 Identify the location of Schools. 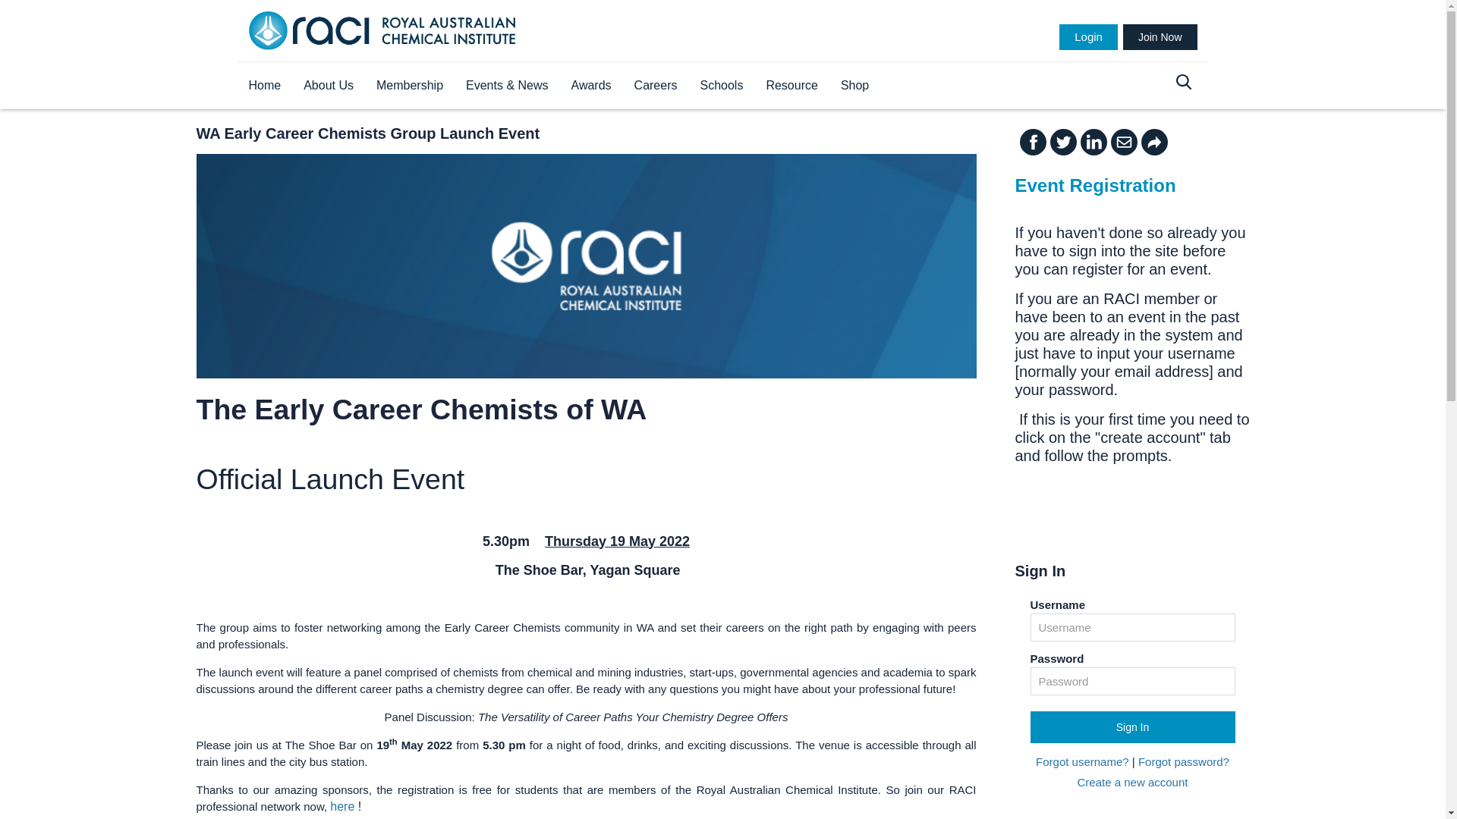
(721, 86).